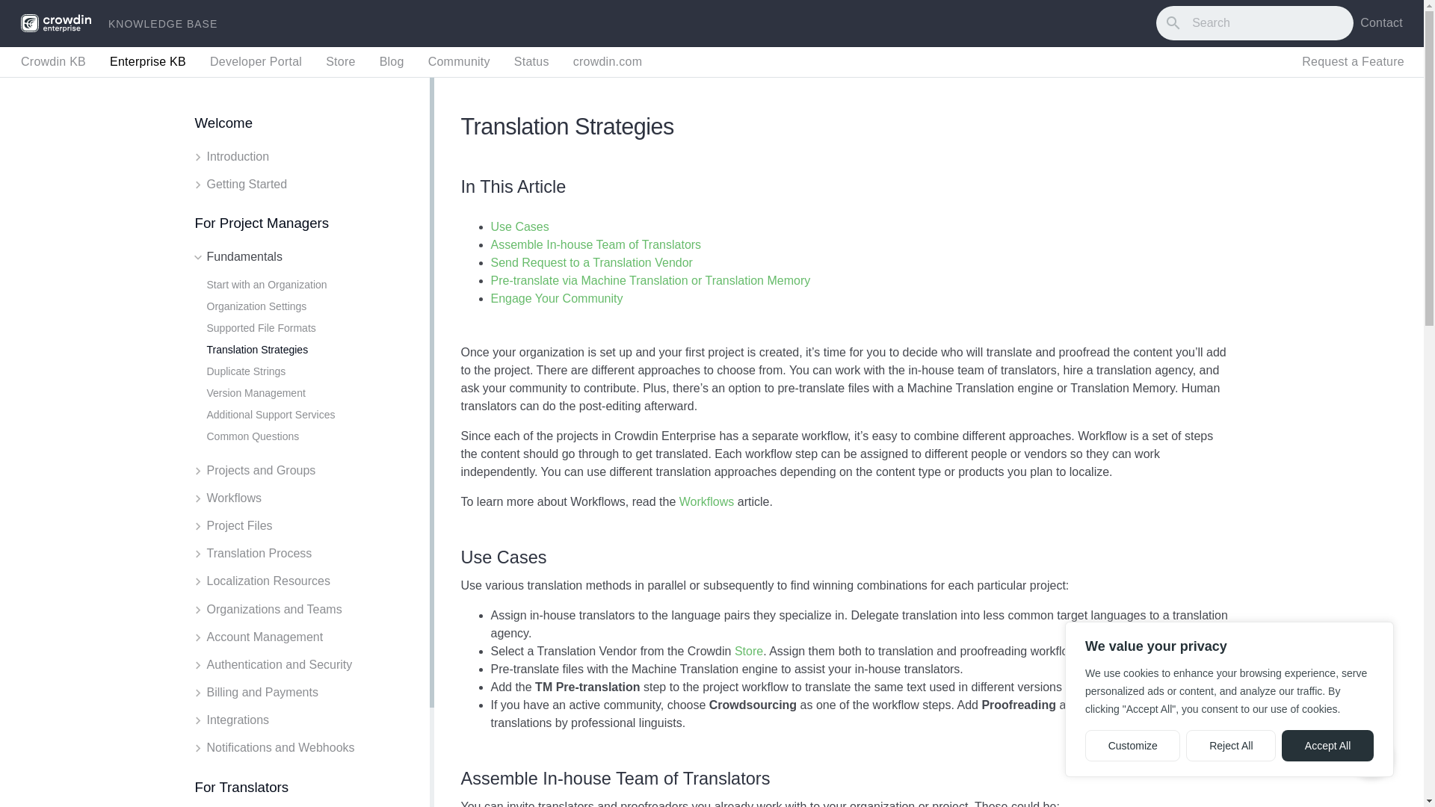 The width and height of the screenshot is (1435, 807). Describe the element at coordinates (54, 61) in the screenshot. I see `Crowdin KB` at that location.